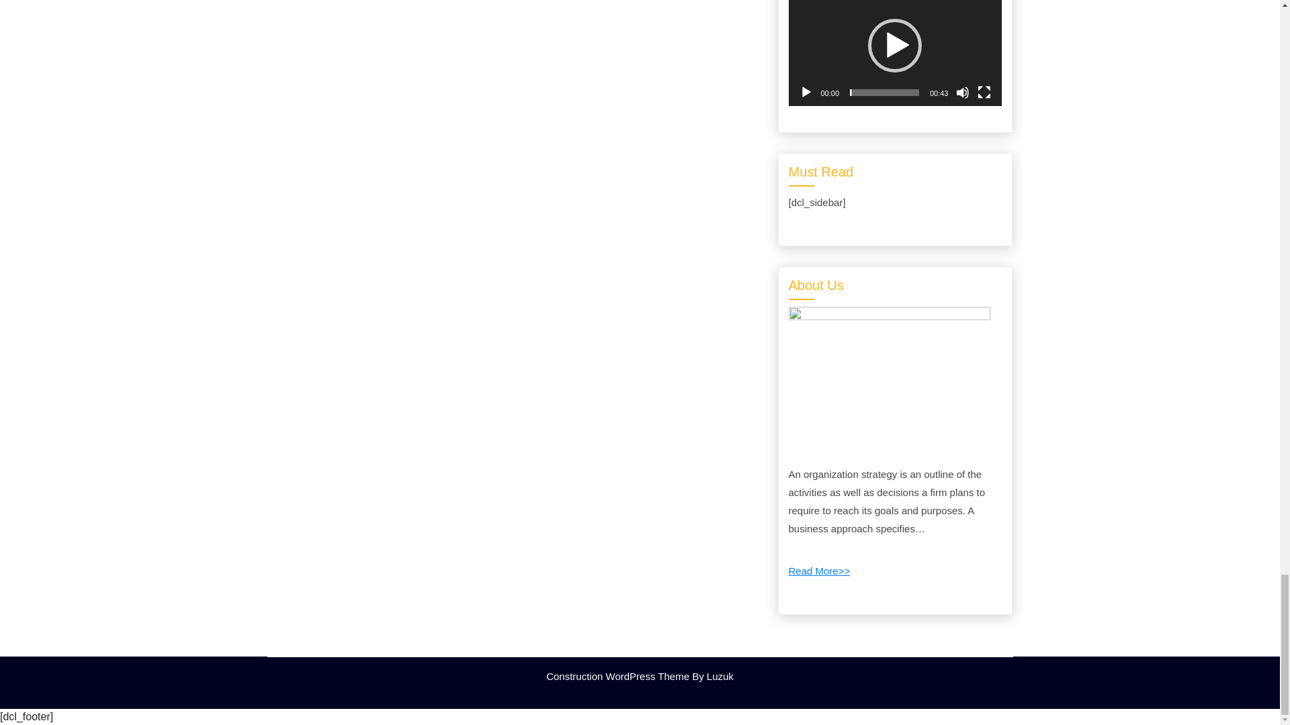 This screenshot has width=1290, height=725. What do you see at coordinates (962, 93) in the screenshot?
I see `Mute` at bounding box center [962, 93].